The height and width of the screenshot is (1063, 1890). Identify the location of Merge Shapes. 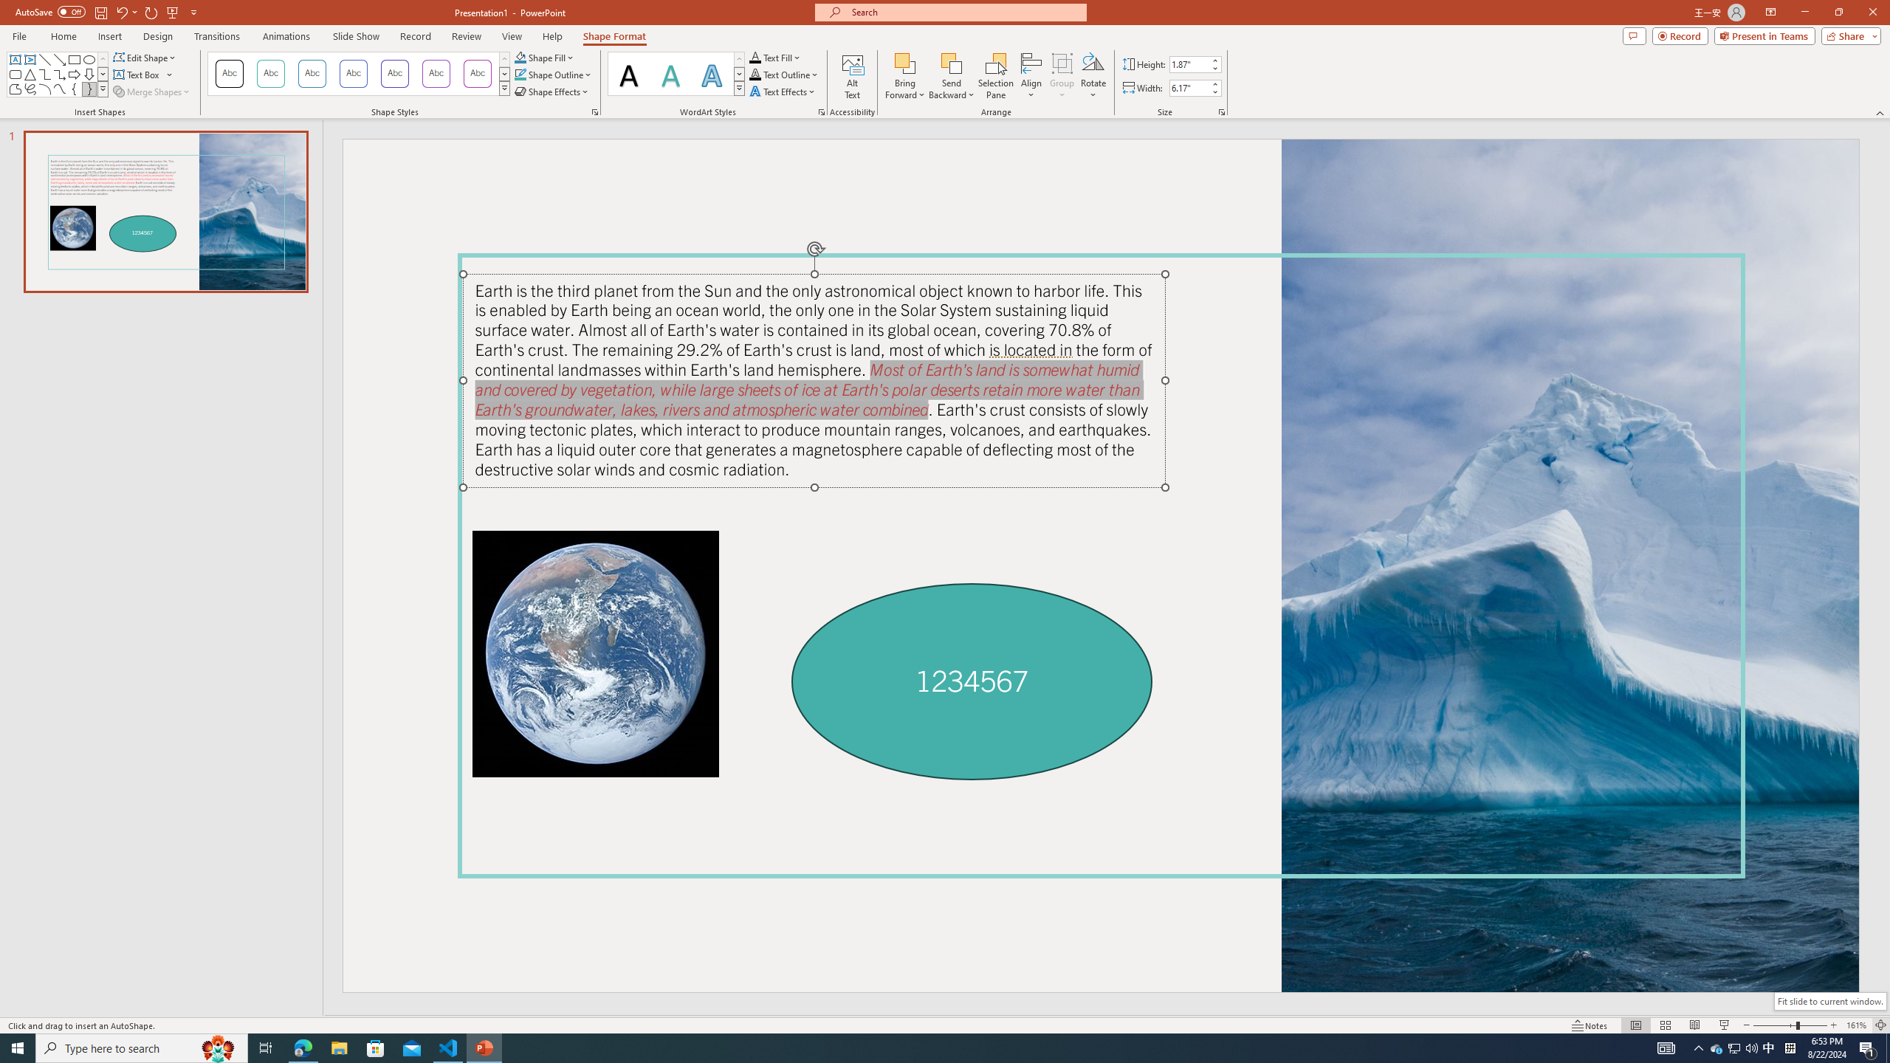
(153, 92).